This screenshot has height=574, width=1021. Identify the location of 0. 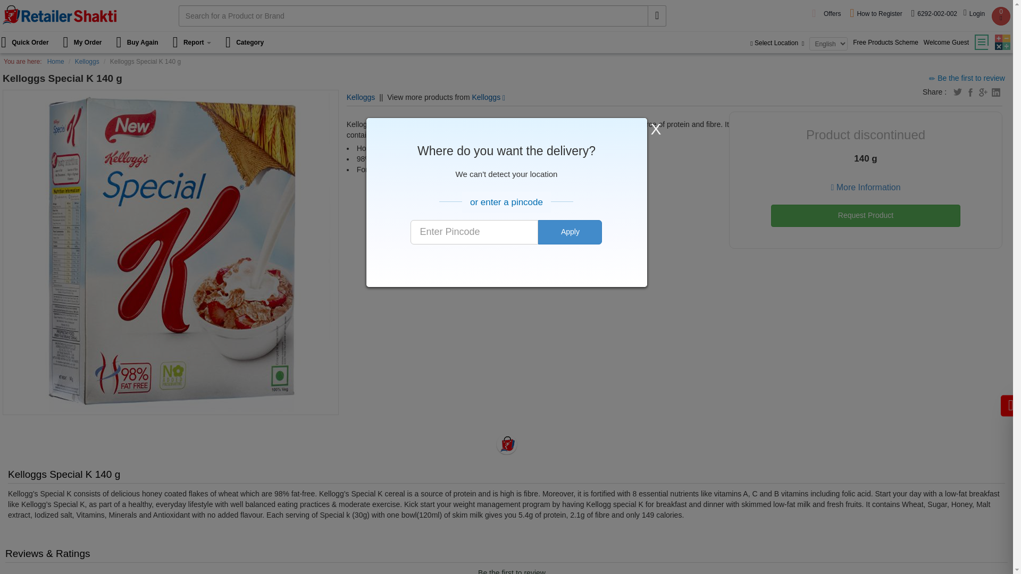
(1001, 16).